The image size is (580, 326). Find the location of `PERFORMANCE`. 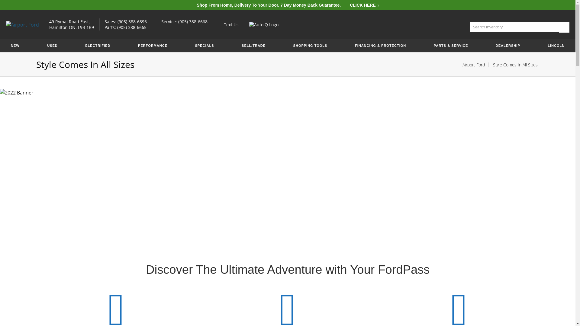

PERFORMANCE is located at coordinates (153, 46).